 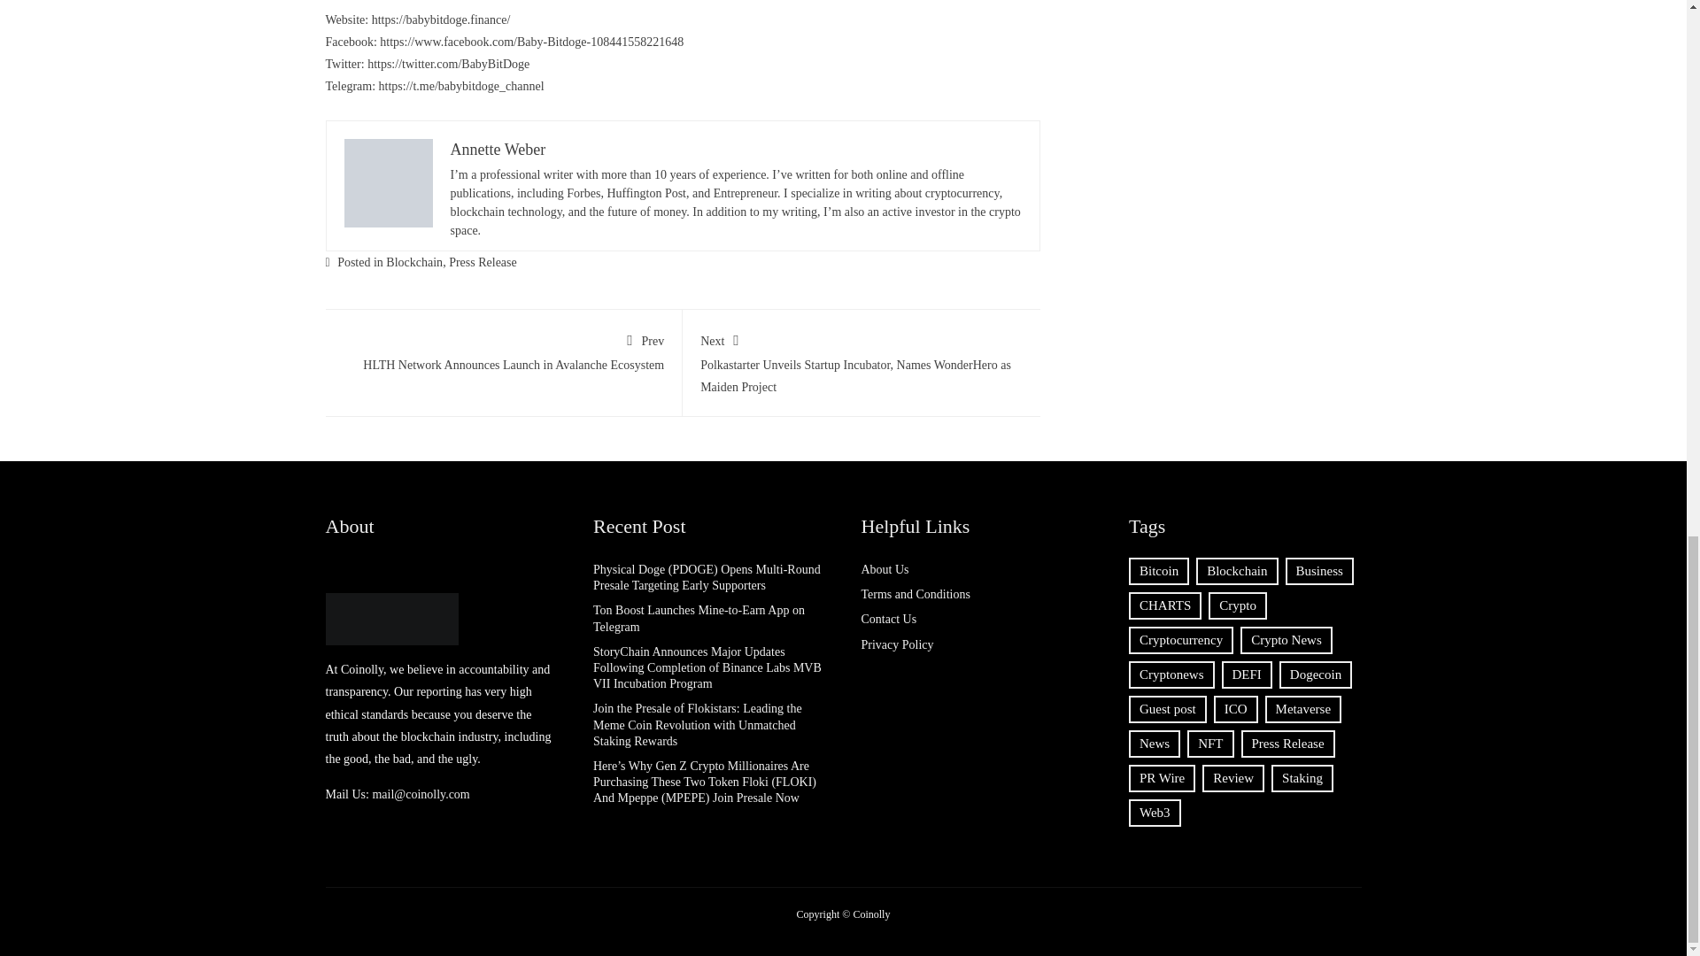 What do you see at coordinates (413, 262) in the screenshot?
I see `Blockchain` at bounding box center [413, 262].